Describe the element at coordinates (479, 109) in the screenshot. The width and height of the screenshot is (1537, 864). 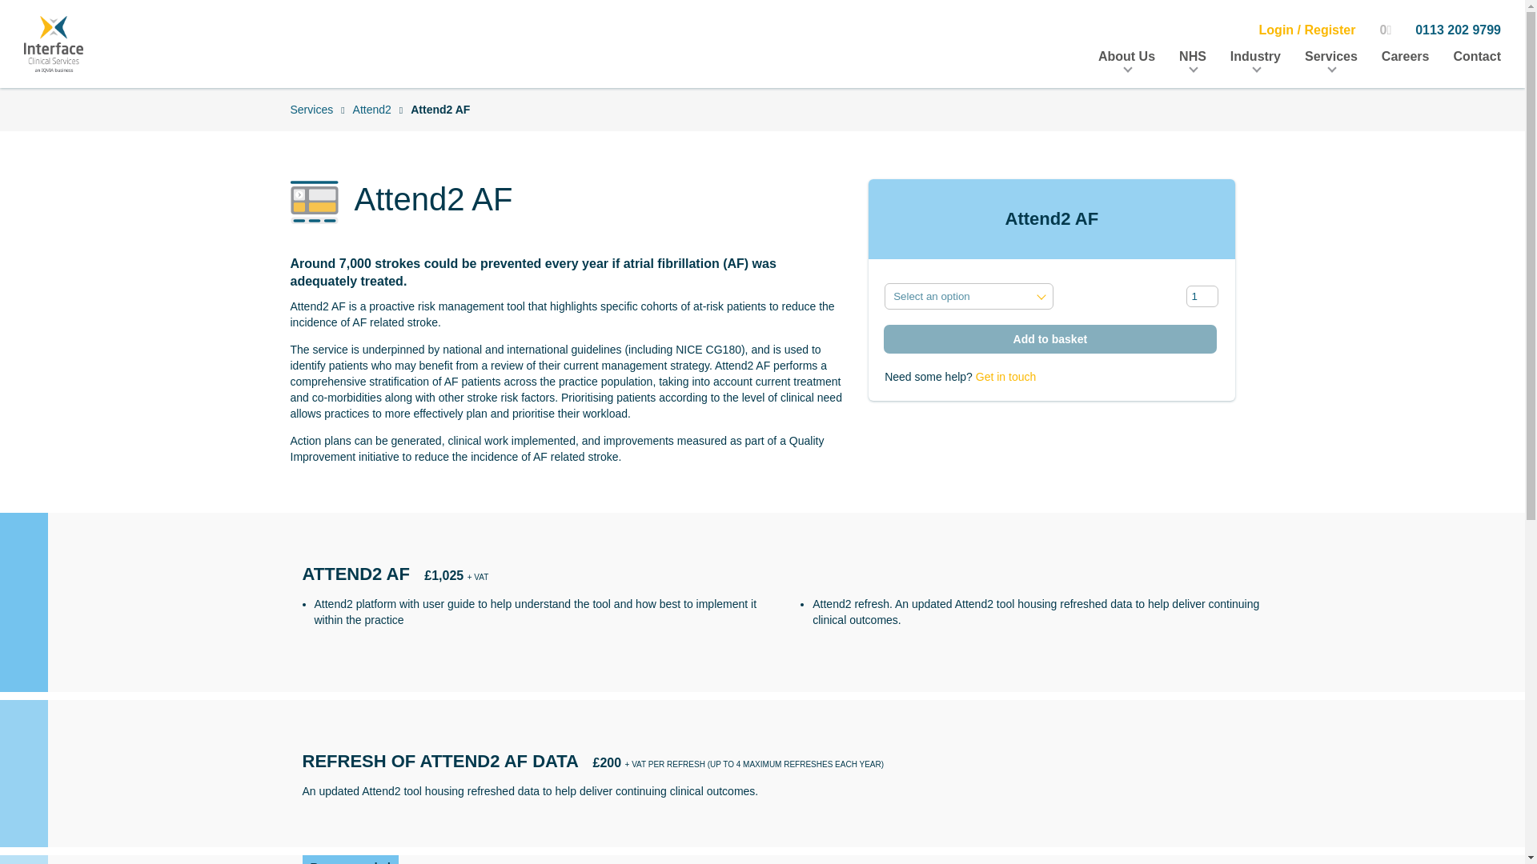
I see `QOF Disease Prevalence` at that location.